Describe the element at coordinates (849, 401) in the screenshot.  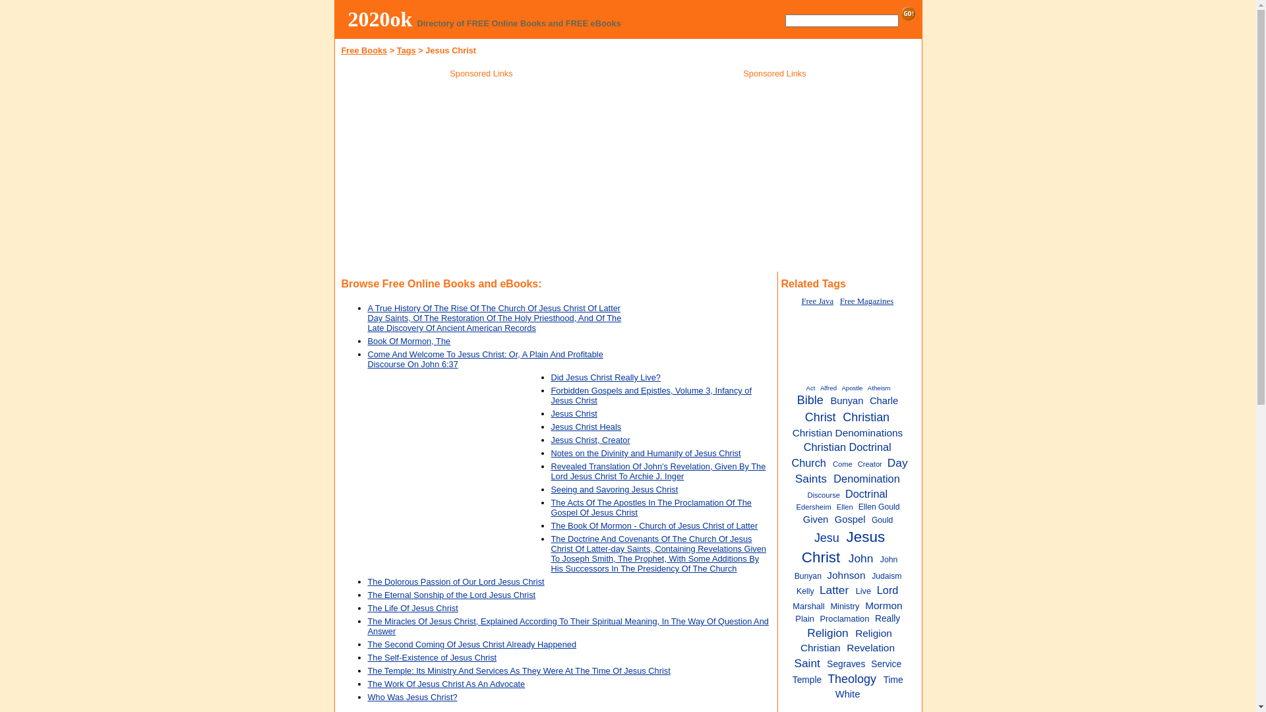
I see `Bunyan` at that location.